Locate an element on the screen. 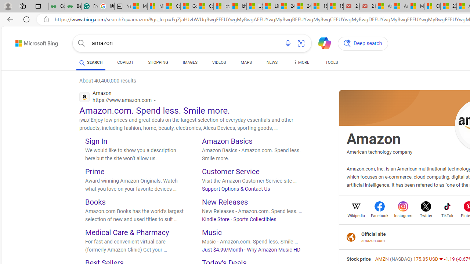  TOOLS is located at coordinates (332, 64).